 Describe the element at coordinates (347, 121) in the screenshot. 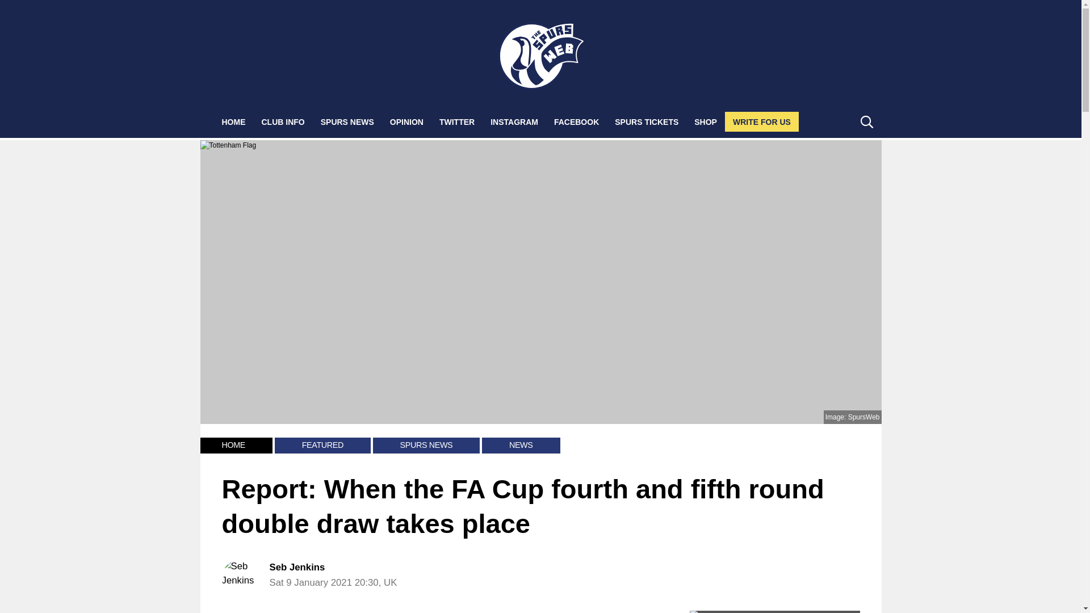

I see `SPURS NEWS` at that location.